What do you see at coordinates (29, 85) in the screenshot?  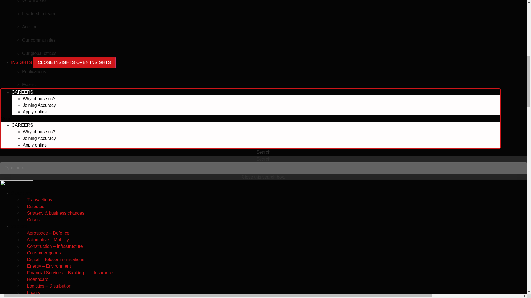 I see `Events` at bounding box center [29, 85].